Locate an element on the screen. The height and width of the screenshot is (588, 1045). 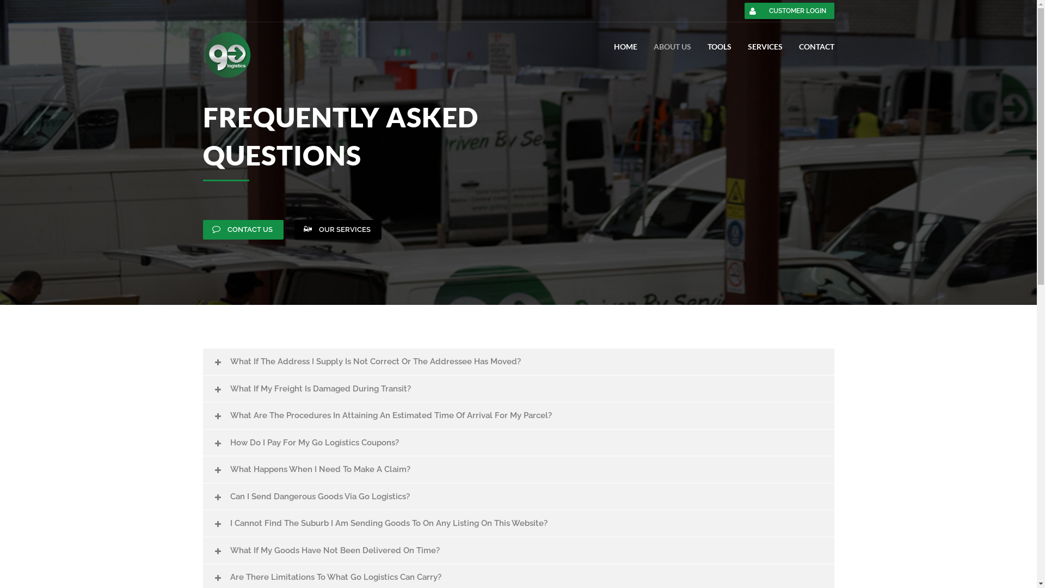
HOME is located at coordinates (626, 47).